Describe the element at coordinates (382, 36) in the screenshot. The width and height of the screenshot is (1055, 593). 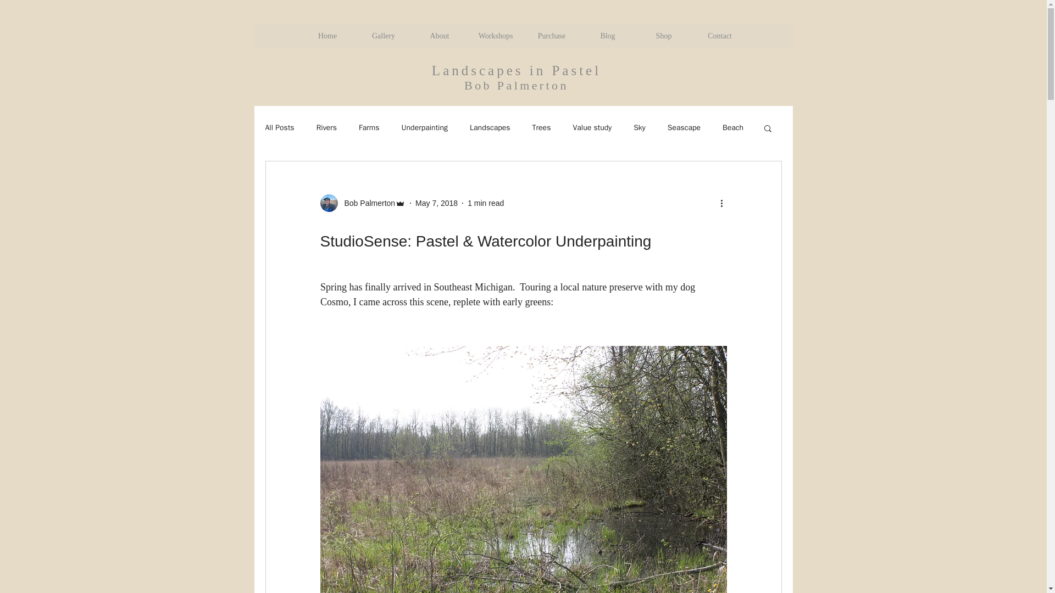
I see `Gallery` at that location.